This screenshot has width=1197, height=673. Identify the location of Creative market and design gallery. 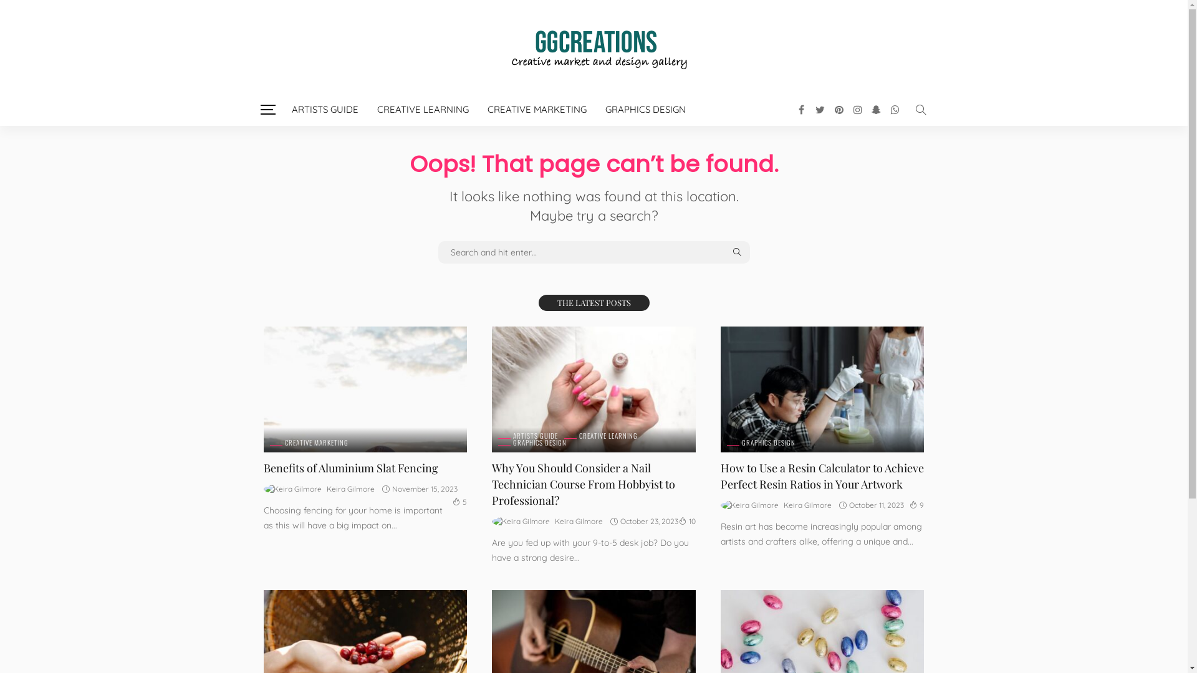
(594, 47).